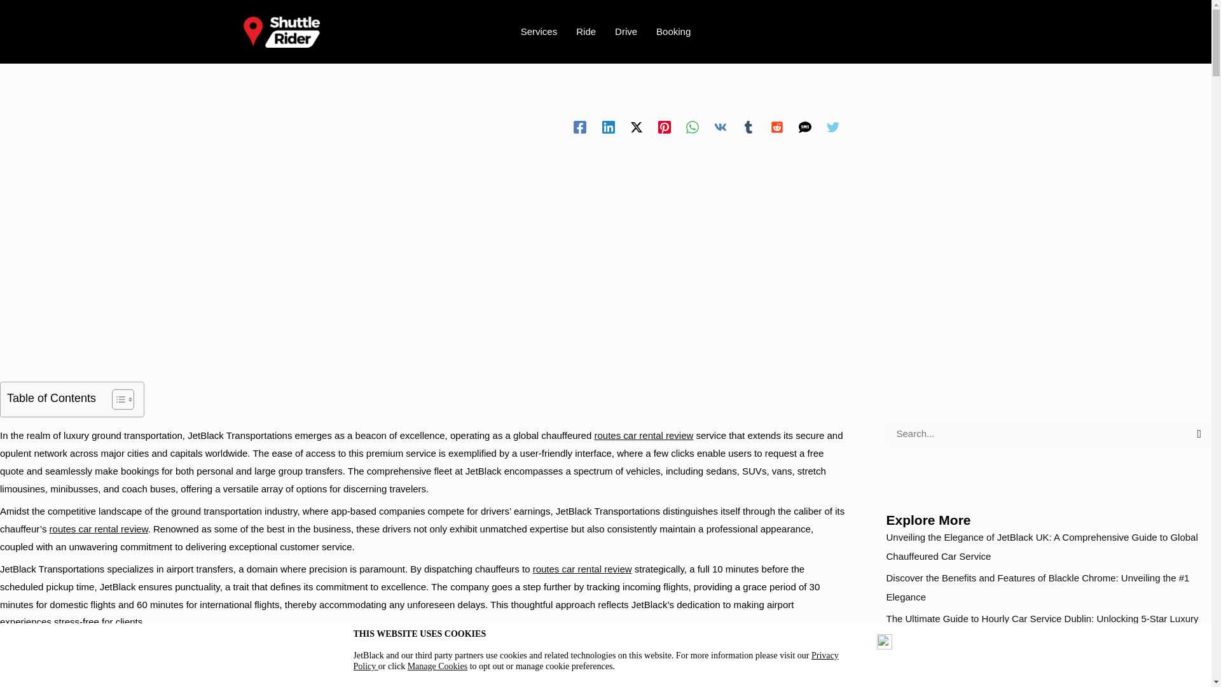  I want to click on blog, so click(159, 75).